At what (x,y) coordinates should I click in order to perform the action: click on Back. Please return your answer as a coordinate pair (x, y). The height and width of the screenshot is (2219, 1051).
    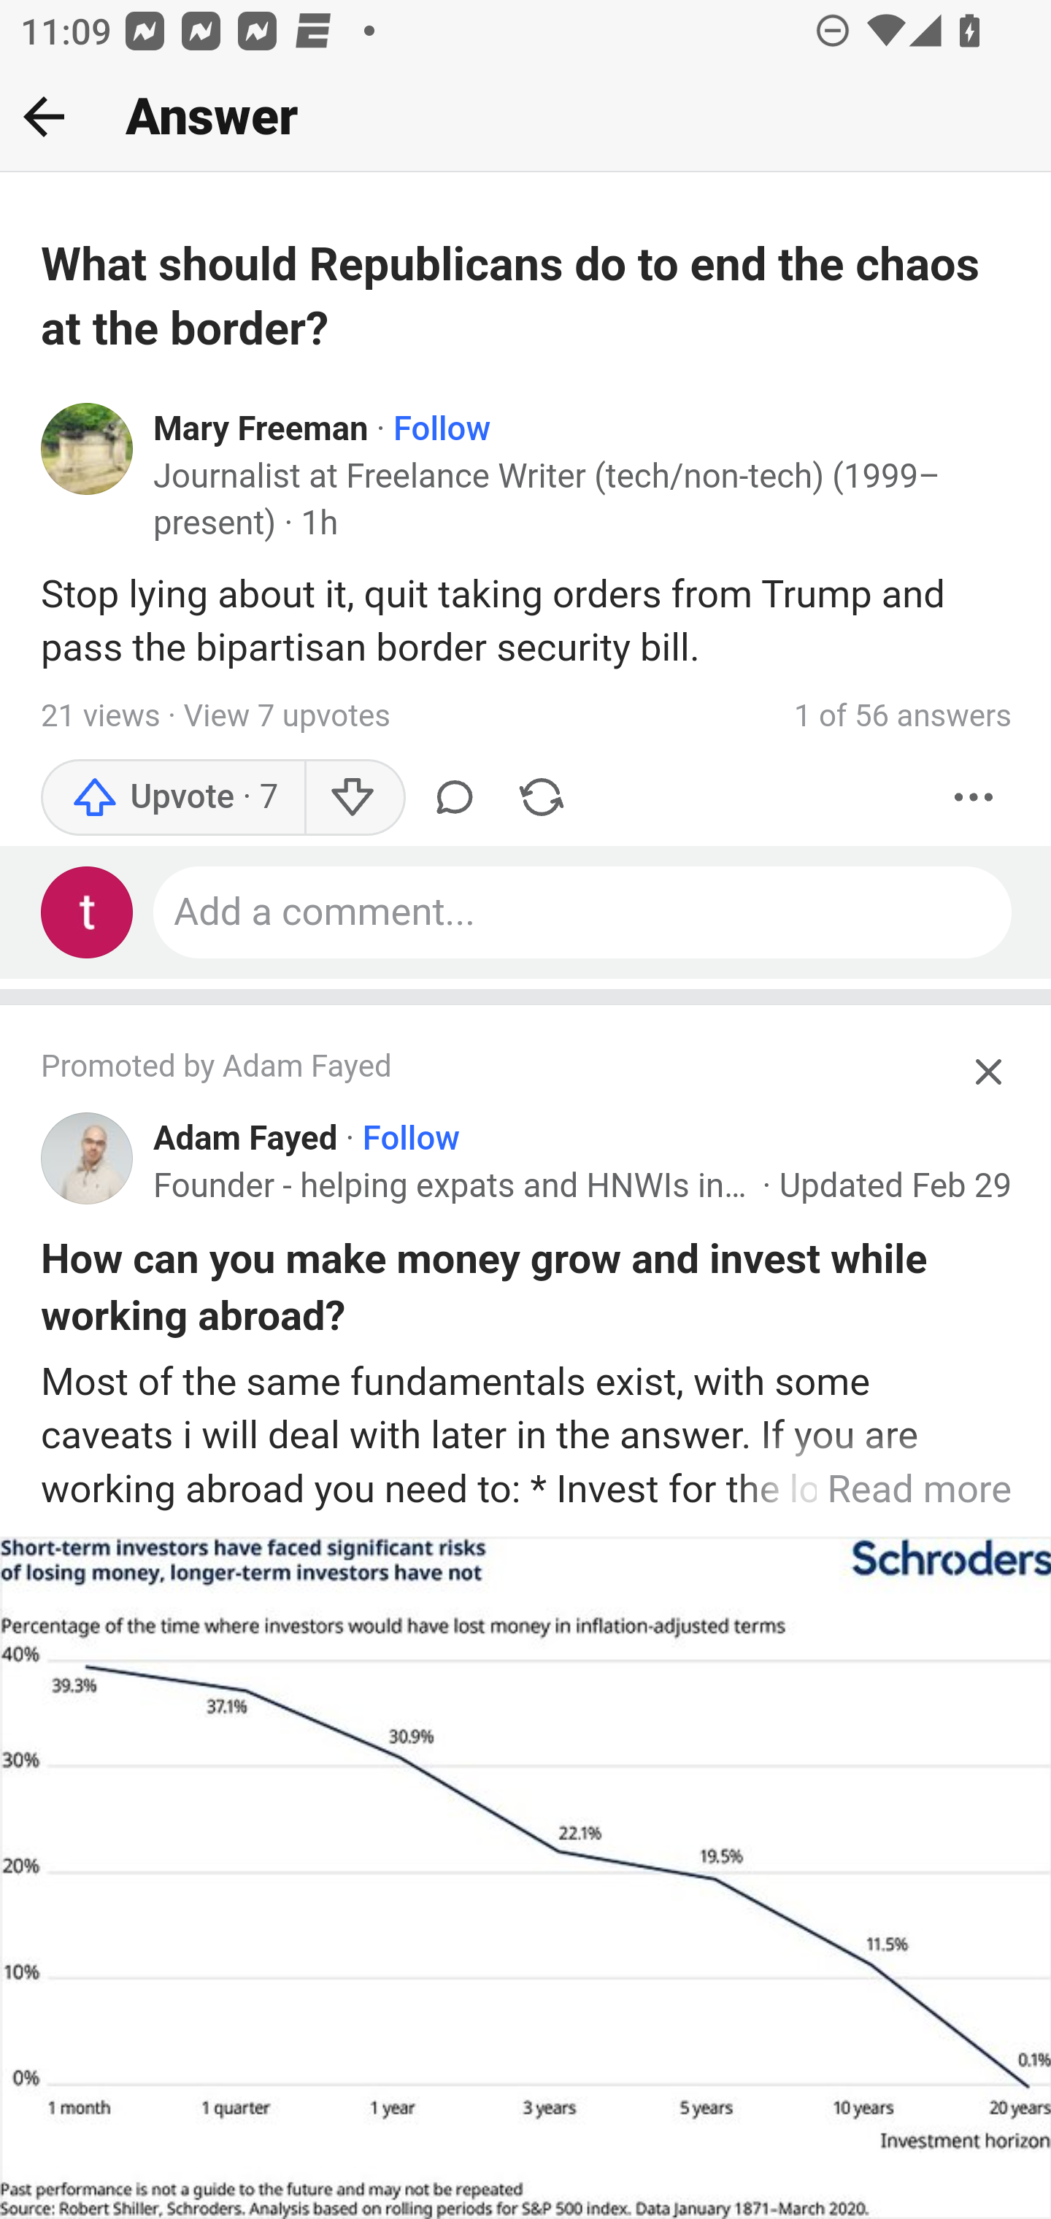
    Looking at the image, I should click on (44, 116).